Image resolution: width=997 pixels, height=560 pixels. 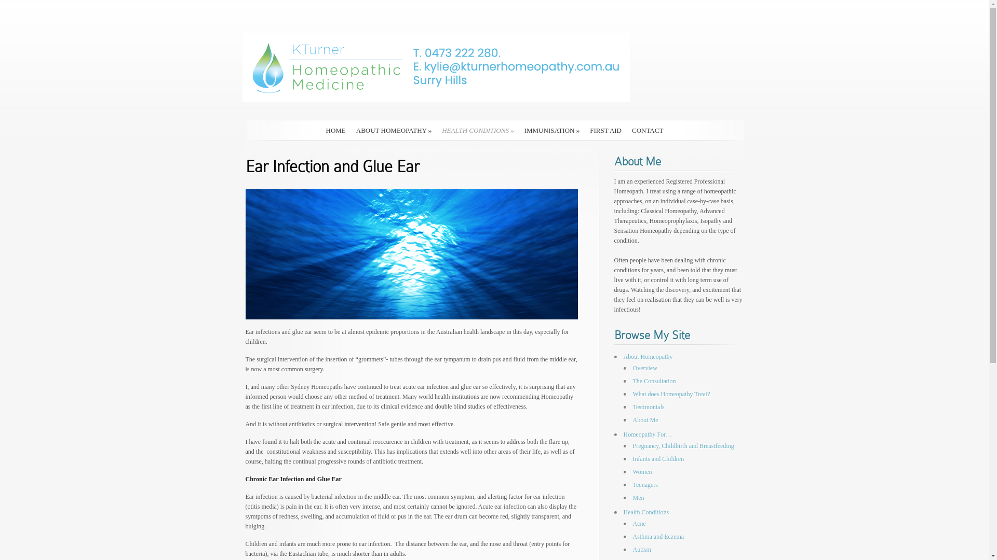 I want to click on Infants and Children, so click(x=658, y=459).